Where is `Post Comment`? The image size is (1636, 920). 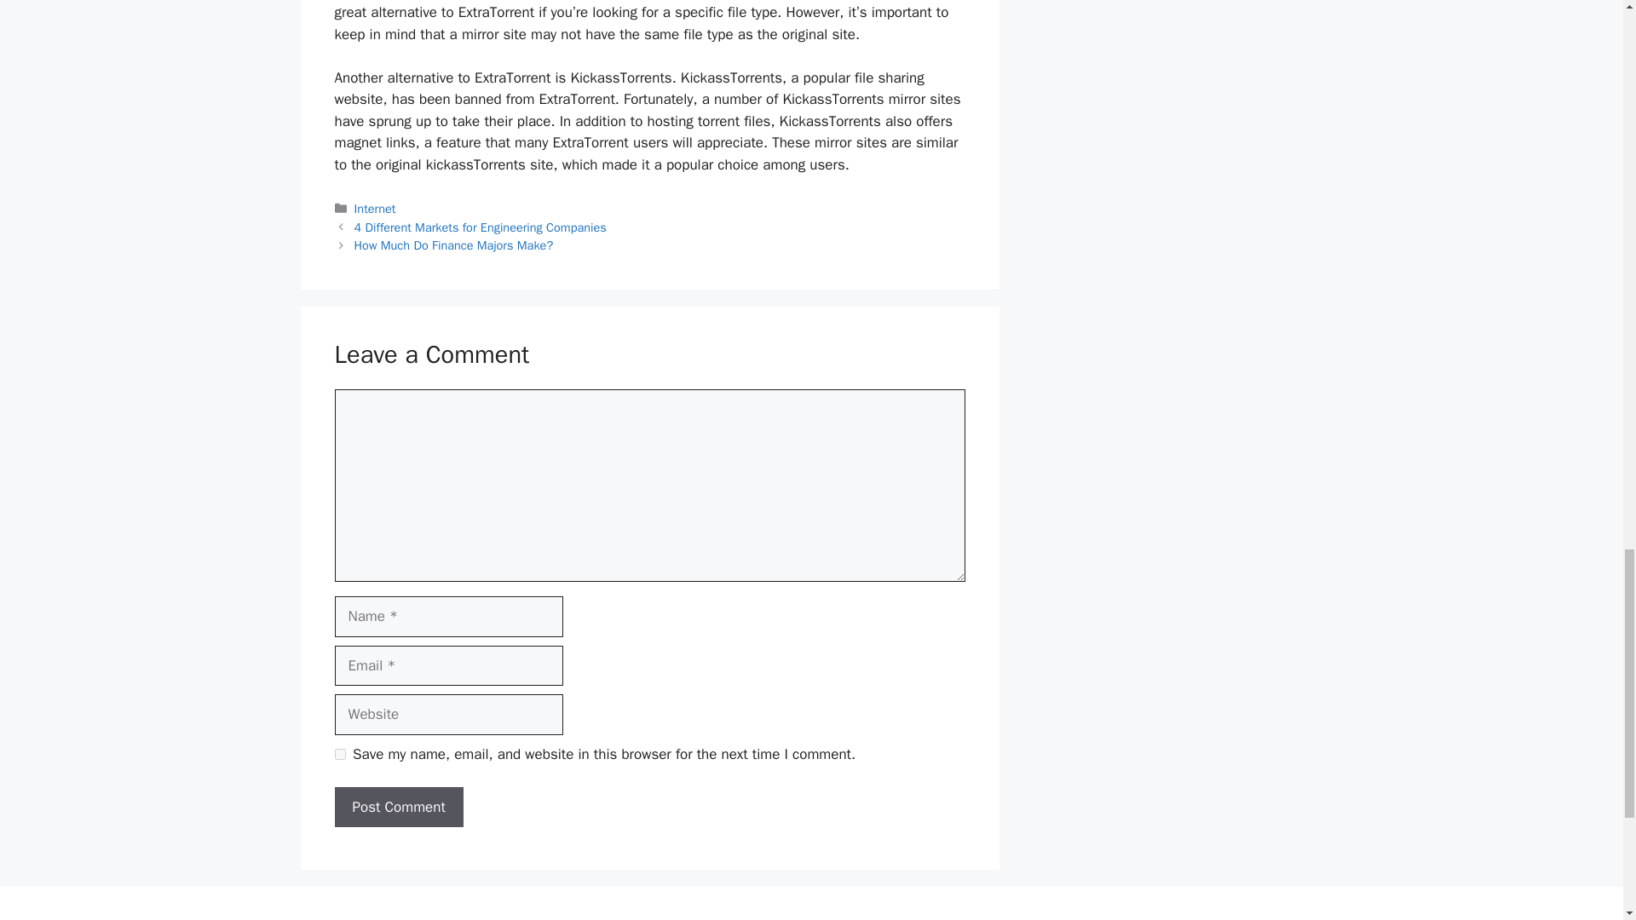
Post Comment is located at coordinates (398, 808).